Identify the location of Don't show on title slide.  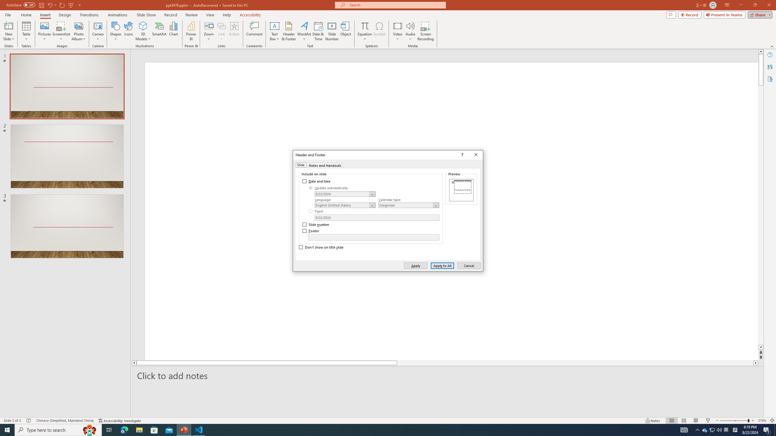
(321, 247).